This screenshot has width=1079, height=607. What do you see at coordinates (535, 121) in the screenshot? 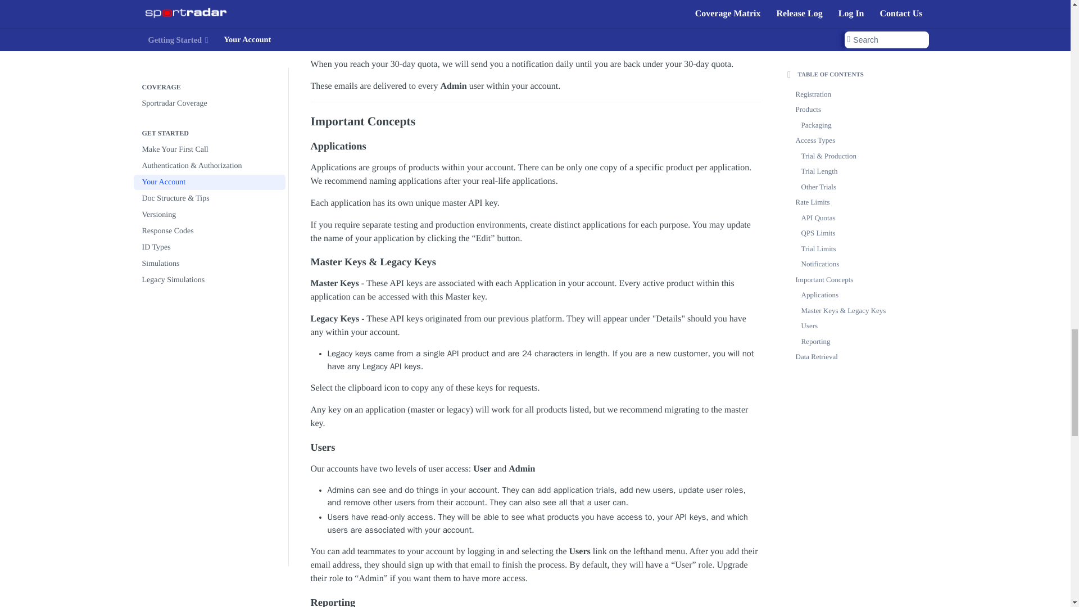
I see `Important Concepts` at bounding box center [535, 121].